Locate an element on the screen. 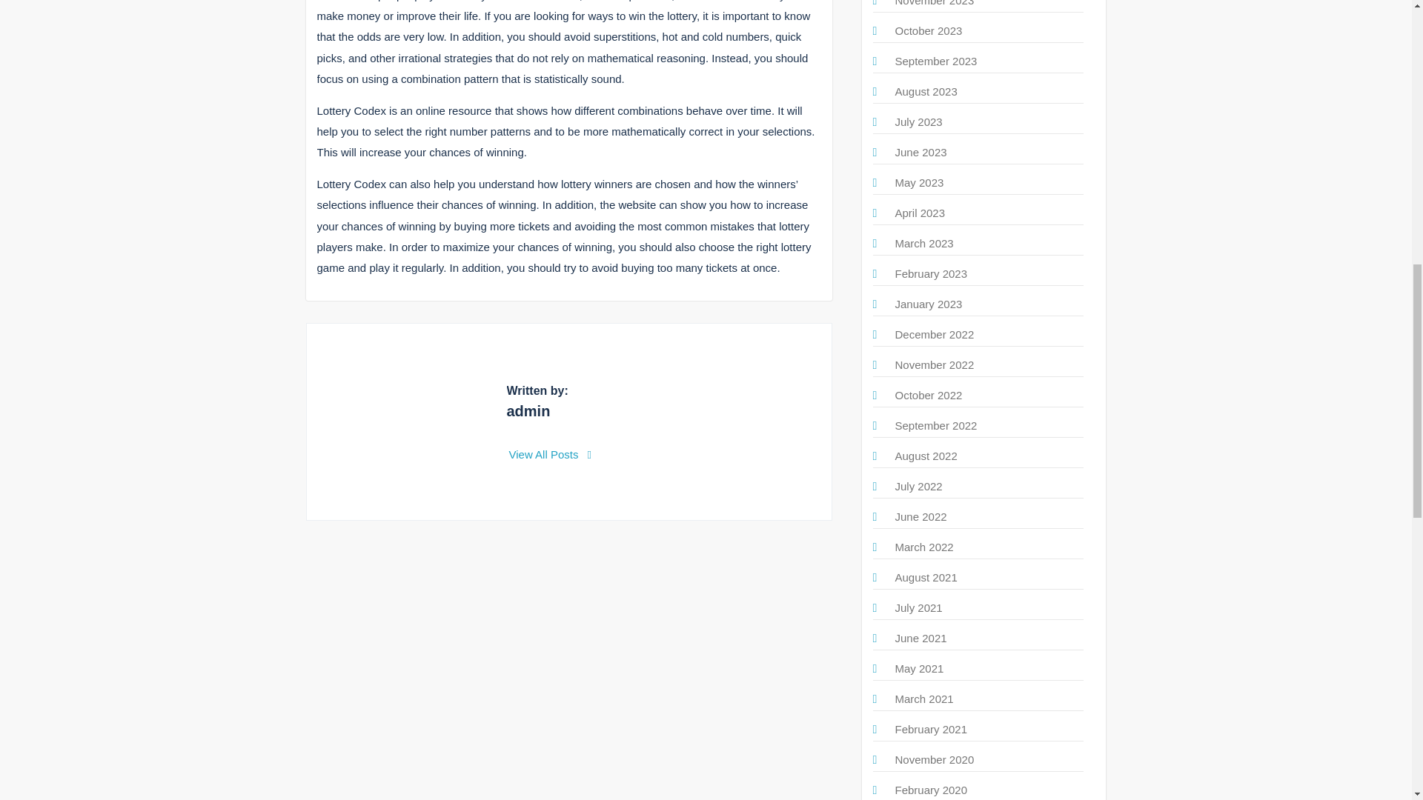 This screenshot has width=1423, height=800. October 2022 is located at coordinates (929, 395).